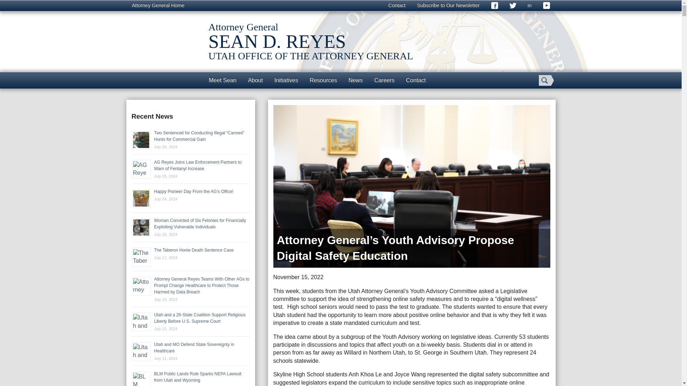 The height and width of the screenshot is (386, 687). Describe the element at coordinates (396, 6) in the screenshot. I see `Contact` at that location.